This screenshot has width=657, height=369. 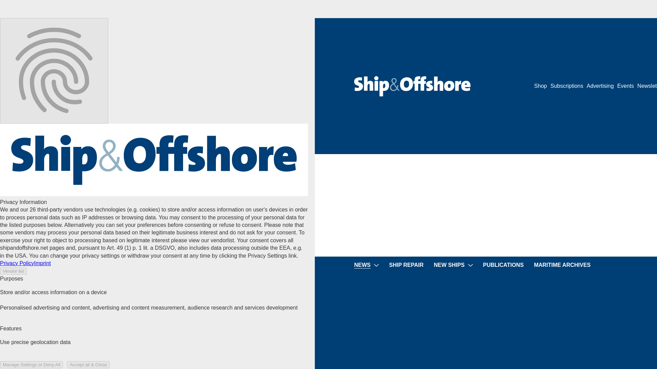 I want to click on SHIP REPAIR, so click(x=406, y=265).